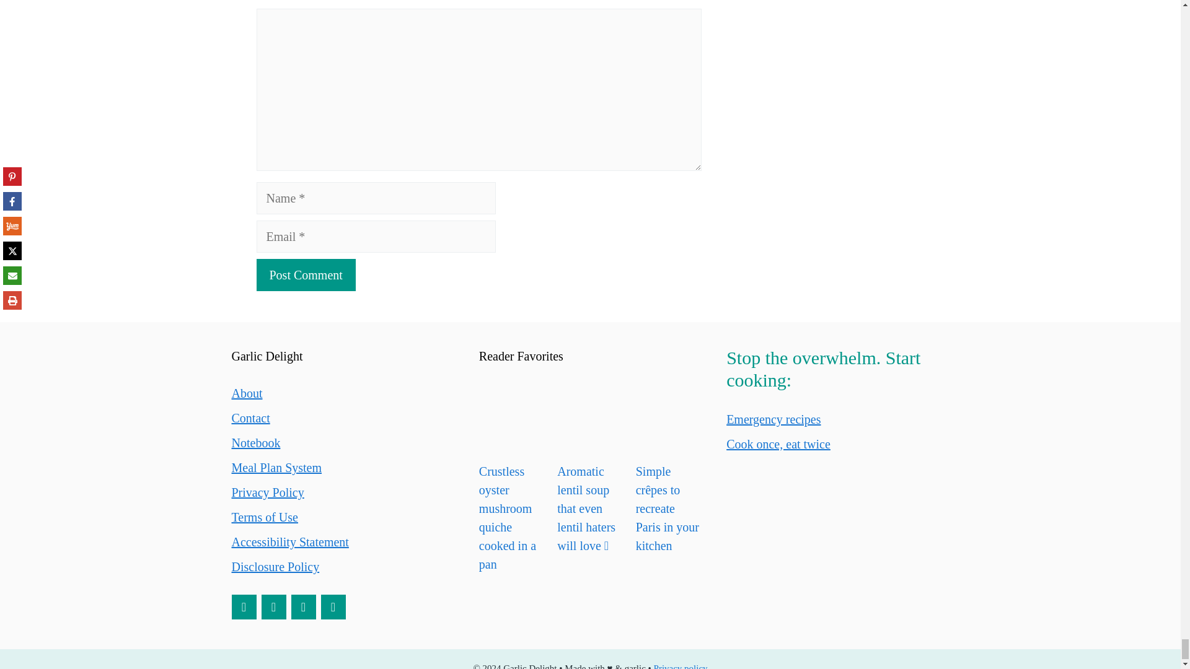 This screenshot has width=1190, height=669. What do you see at coordinates (512, 416) in the screenshot?
I see `Crustless oyster mushroom quiche cooked in a pan` at bounding box center [512, 416].